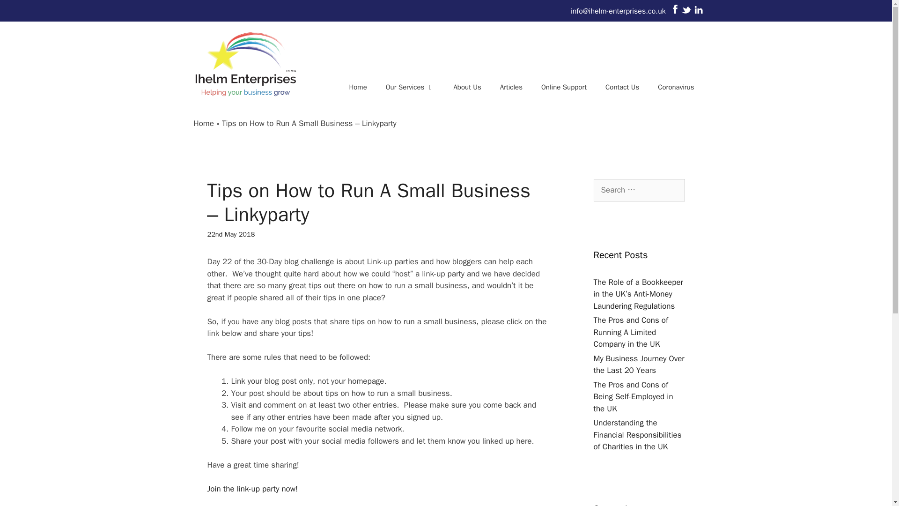 This screenshot has height=506, width=899. I want to click on About Us, so click(467, 87).